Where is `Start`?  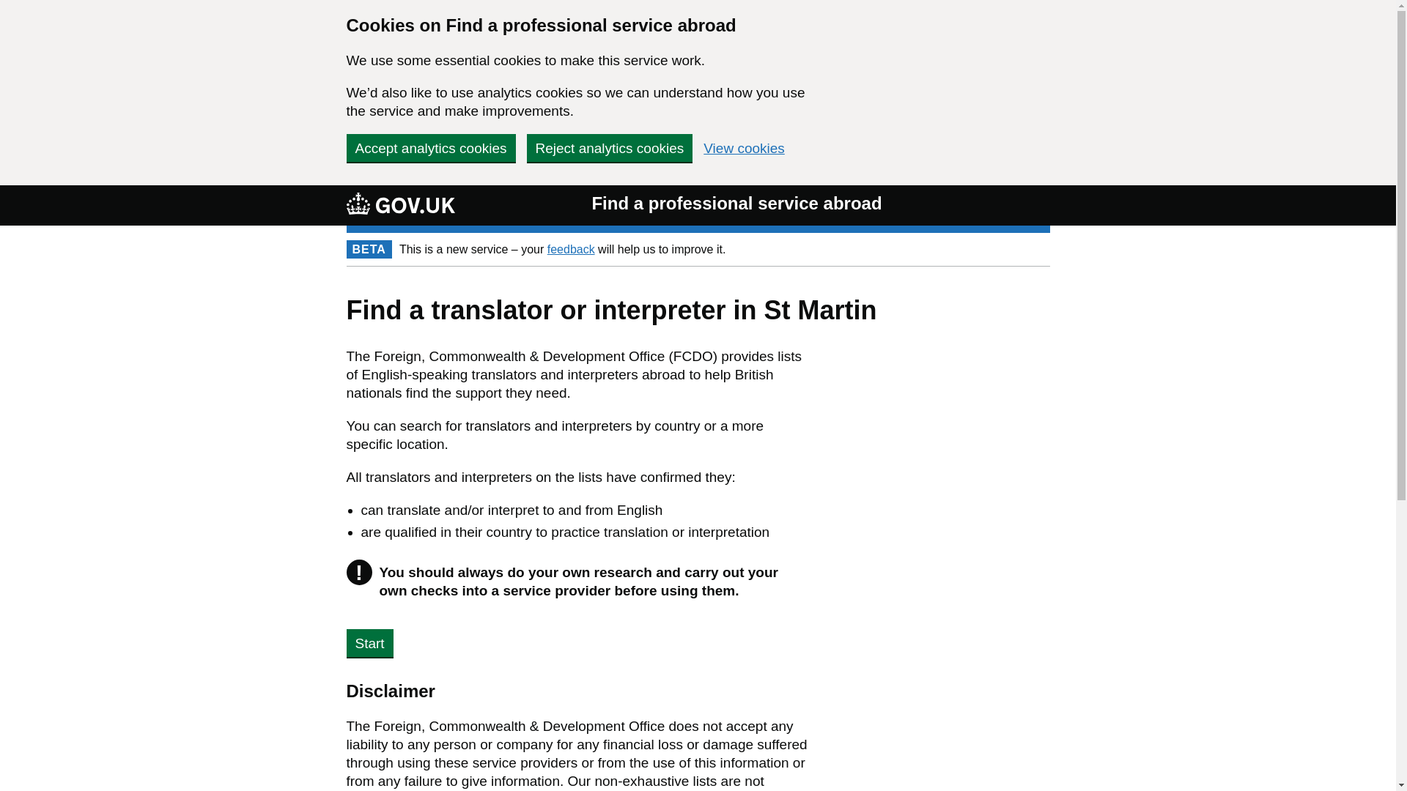
Start is located at coordinates (369, 643).